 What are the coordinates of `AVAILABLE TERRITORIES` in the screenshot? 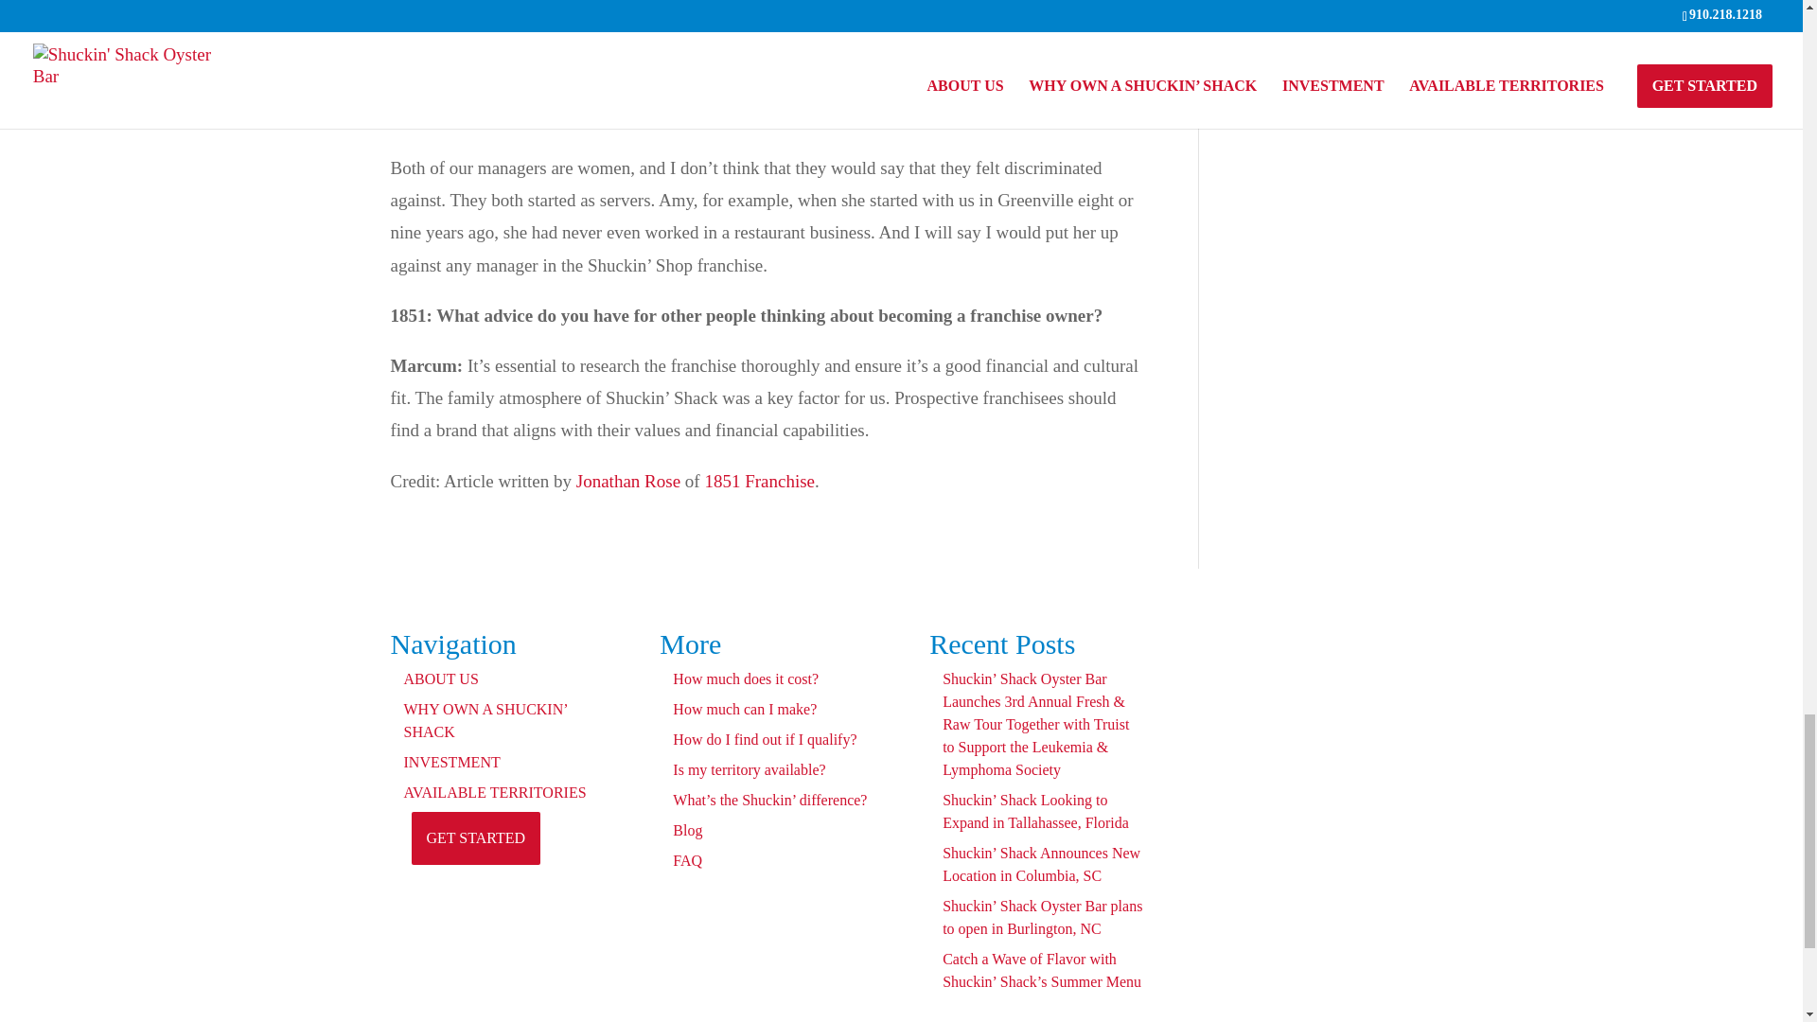 It's located at (494, 792).